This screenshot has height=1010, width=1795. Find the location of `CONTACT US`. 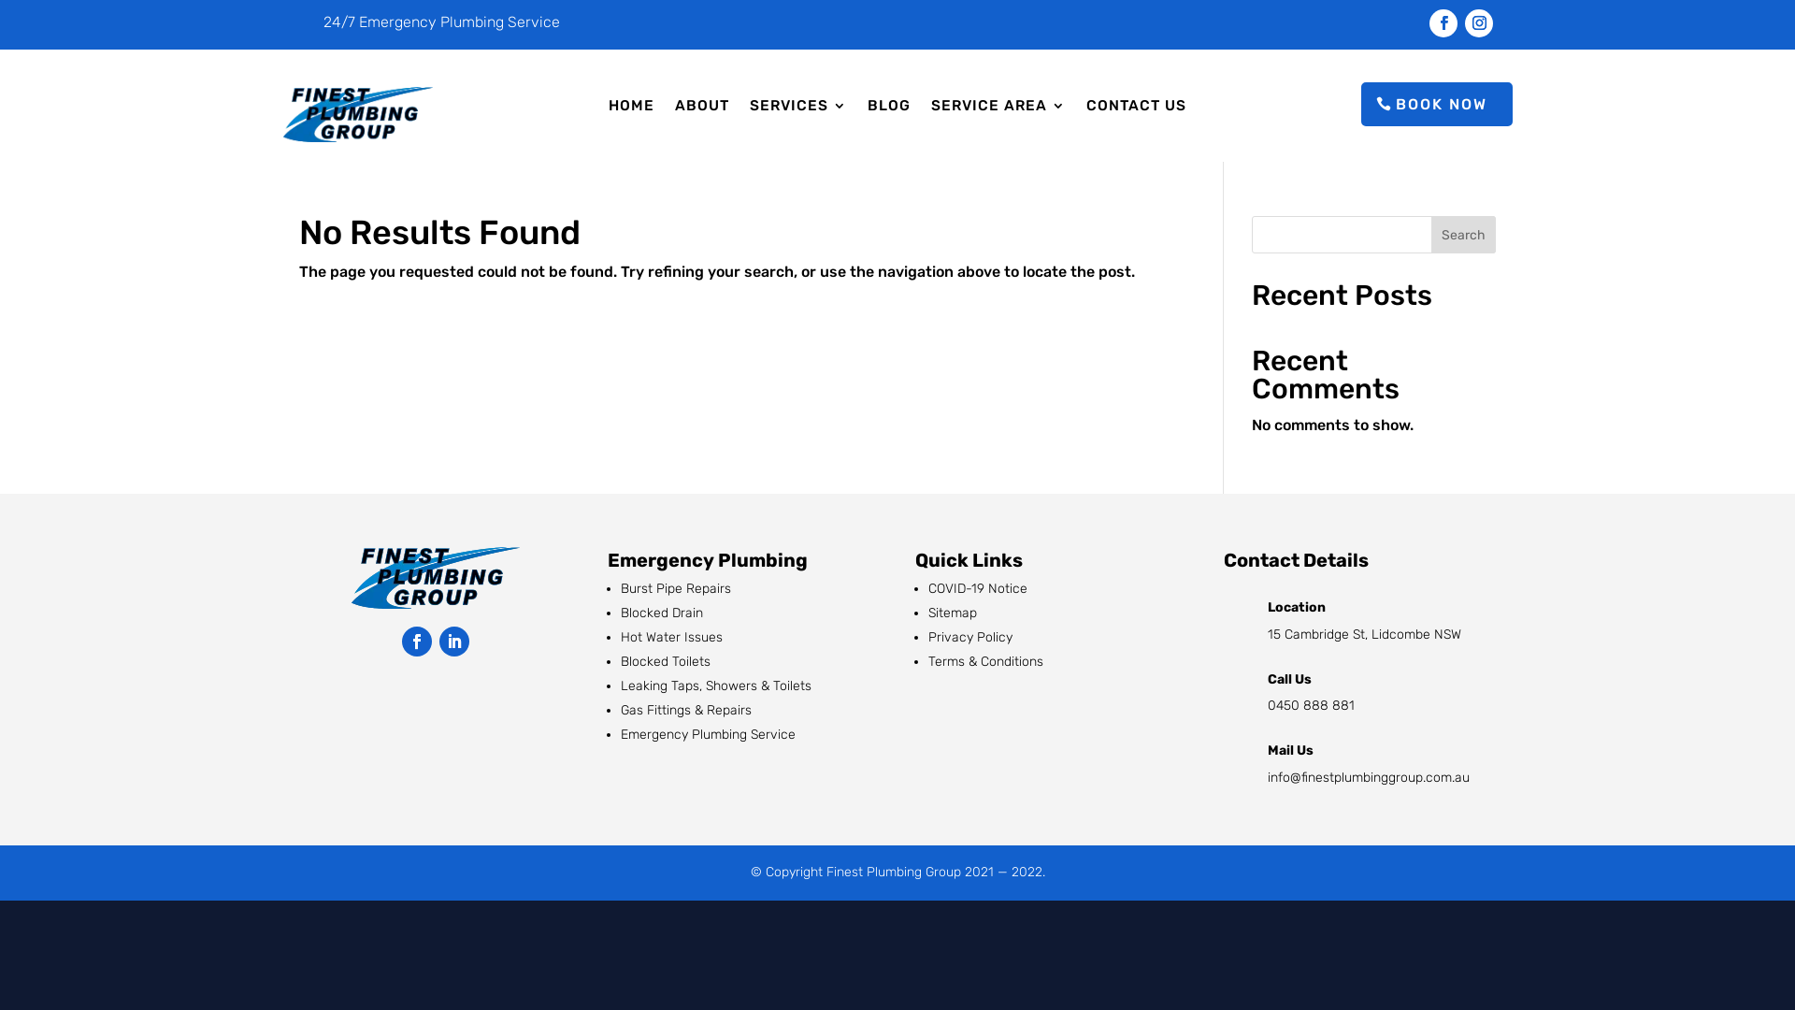

CONTACT US is located at coordinates (1137, 109).